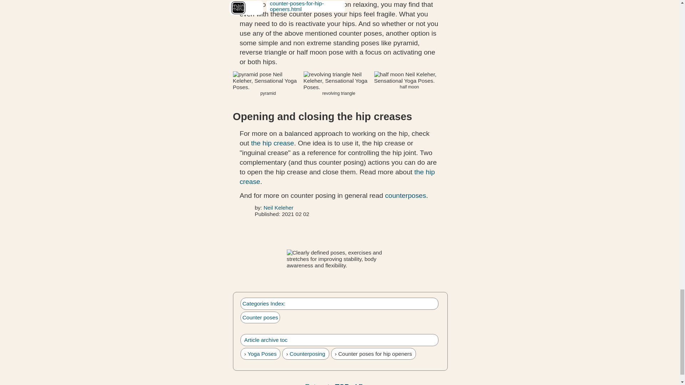 This screenshot has height=385, width=685. Describe the element at coordinates (273, 143) in the screenshot. I see `the hip crease` at that location.